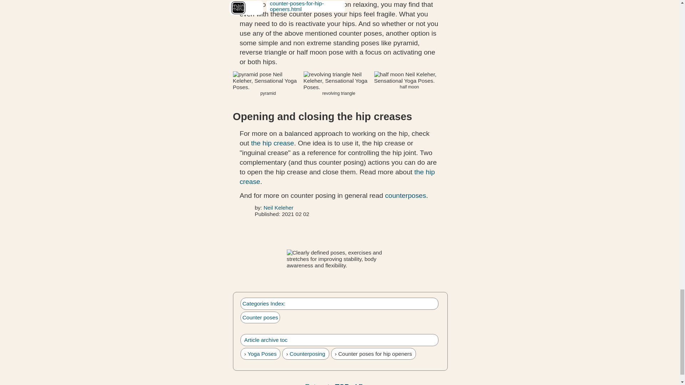 This screenshot has height=385, width=685. Describe the element at coordinates (273, 143) in the screenshot. I see `the hip crease` at that location.